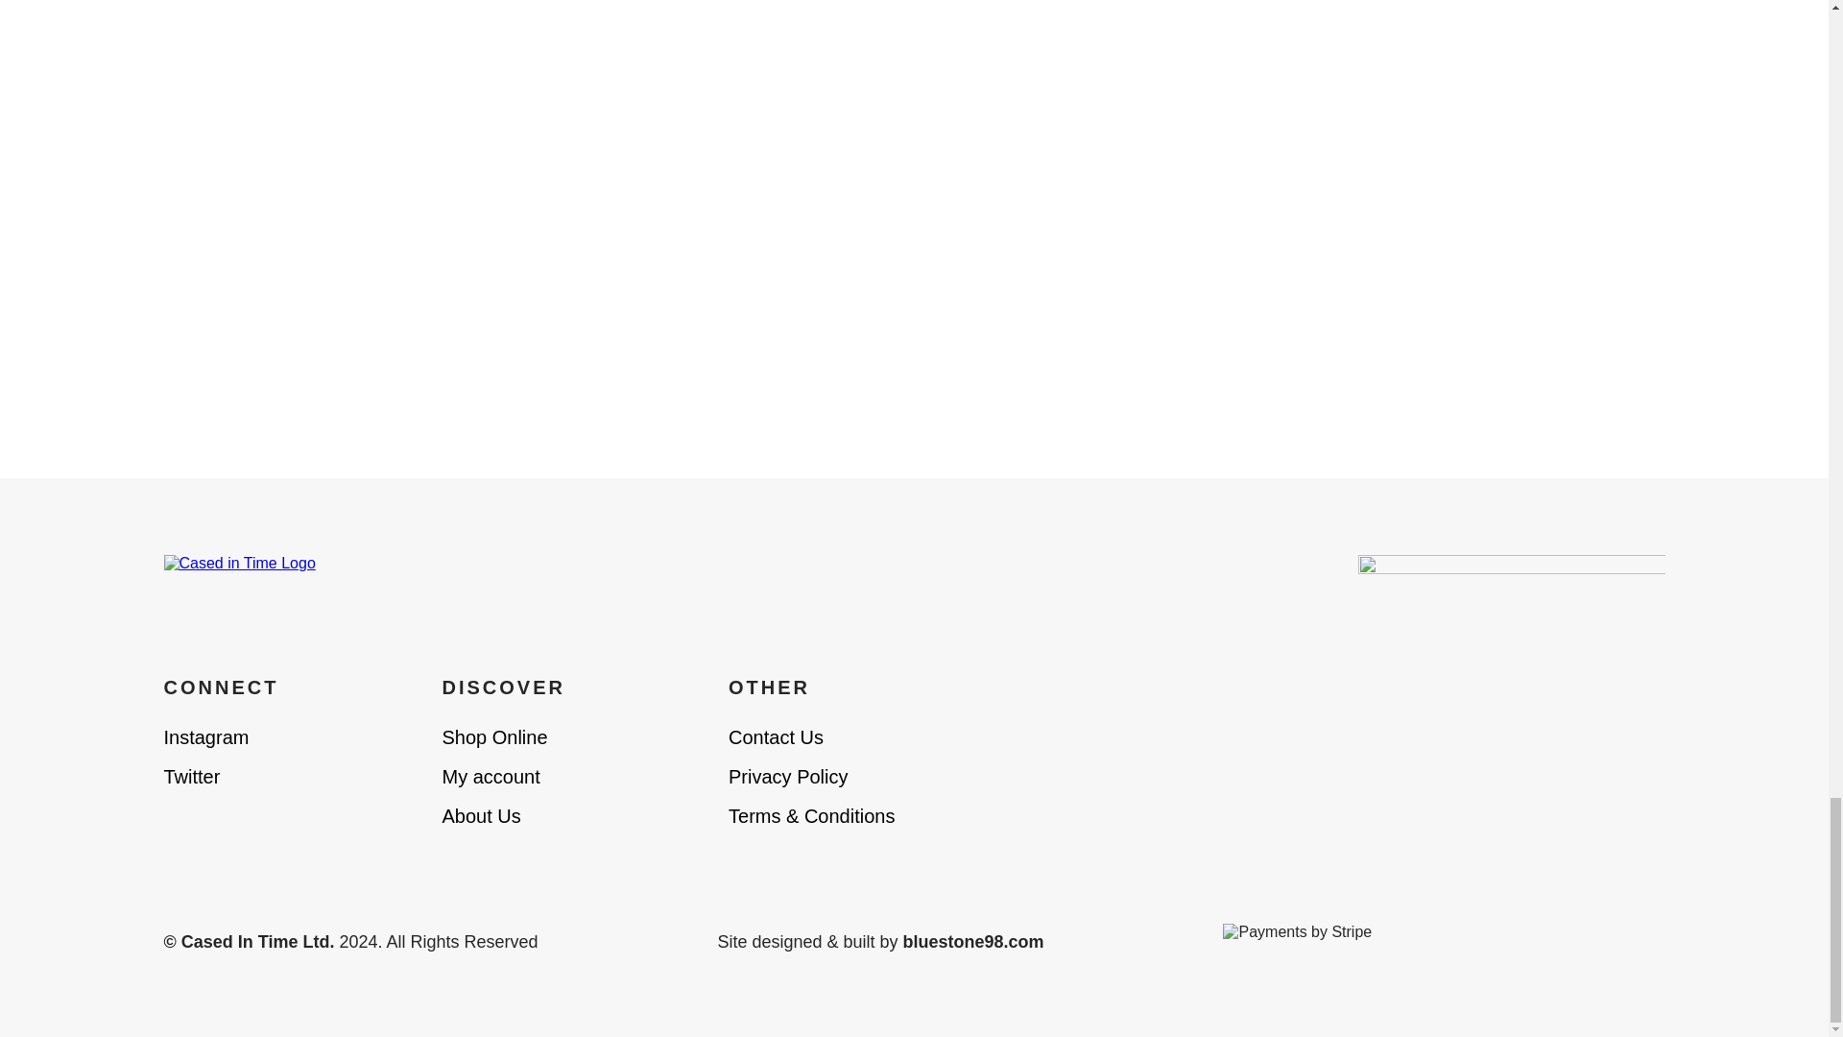 This screenshot has height=1037, width=1843. What do you see at coordinates (288, 585) in the screenshot?
I see `Cased in Time - Home` at bounding box center [288, 585].